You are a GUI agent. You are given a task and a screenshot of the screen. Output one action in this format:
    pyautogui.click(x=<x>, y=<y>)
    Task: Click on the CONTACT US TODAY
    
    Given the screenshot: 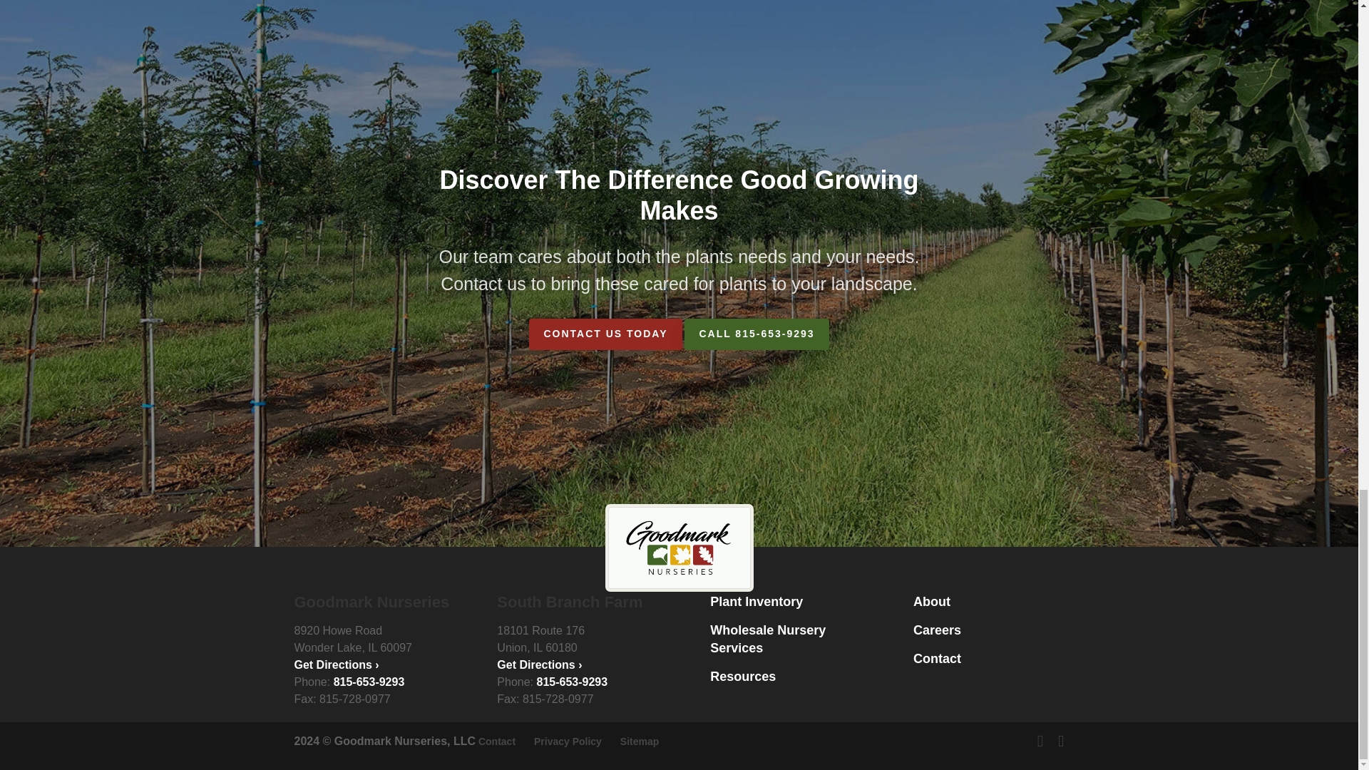 What is the action you would take?
    pyautogui.click(x=605, y=334)
    